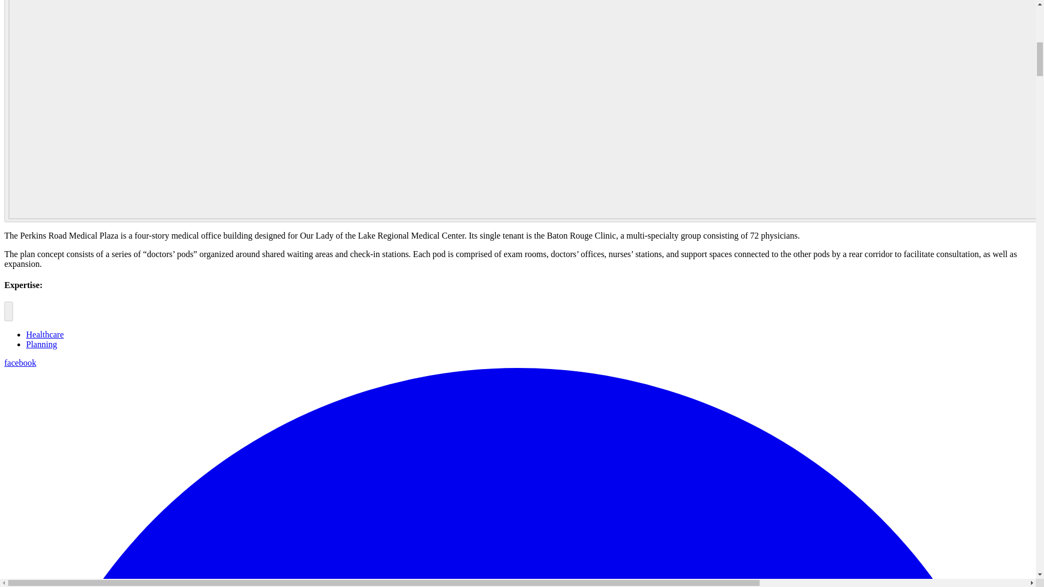 The width and height of the screenshot is (1044, 587). I want to click on Healthcare, so click(45, 334).